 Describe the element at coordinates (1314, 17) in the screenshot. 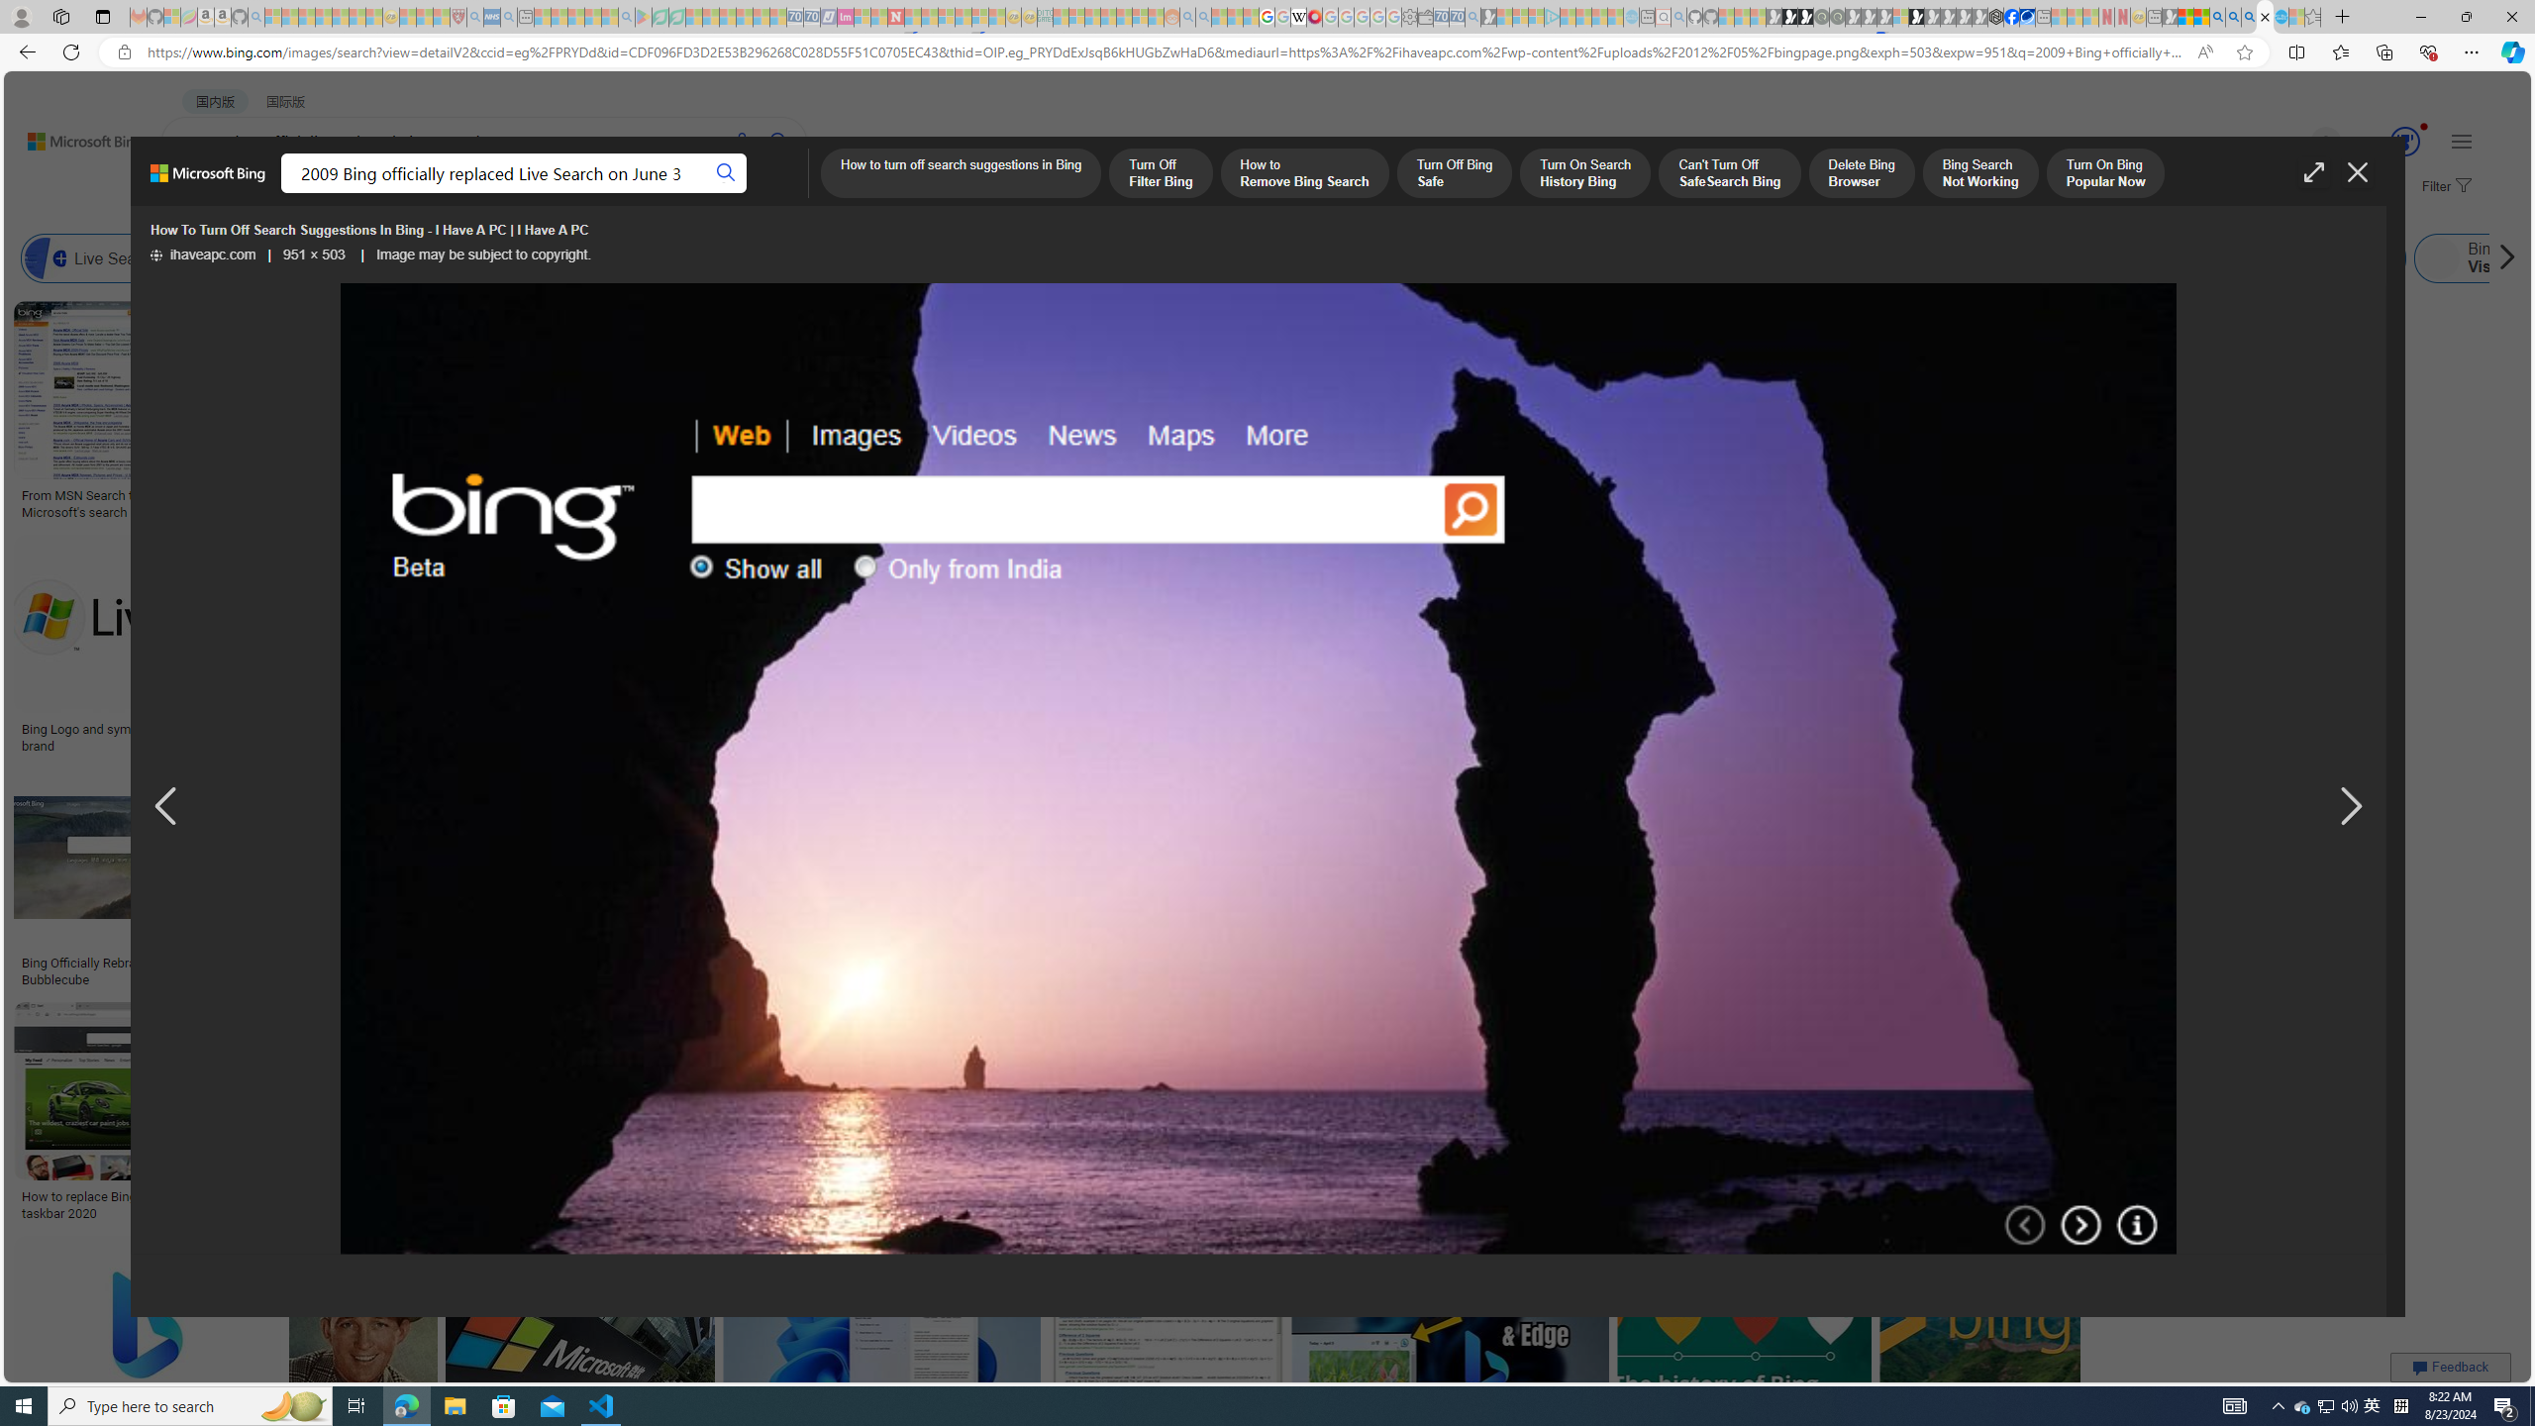

I see `MediaWiki` at that location.